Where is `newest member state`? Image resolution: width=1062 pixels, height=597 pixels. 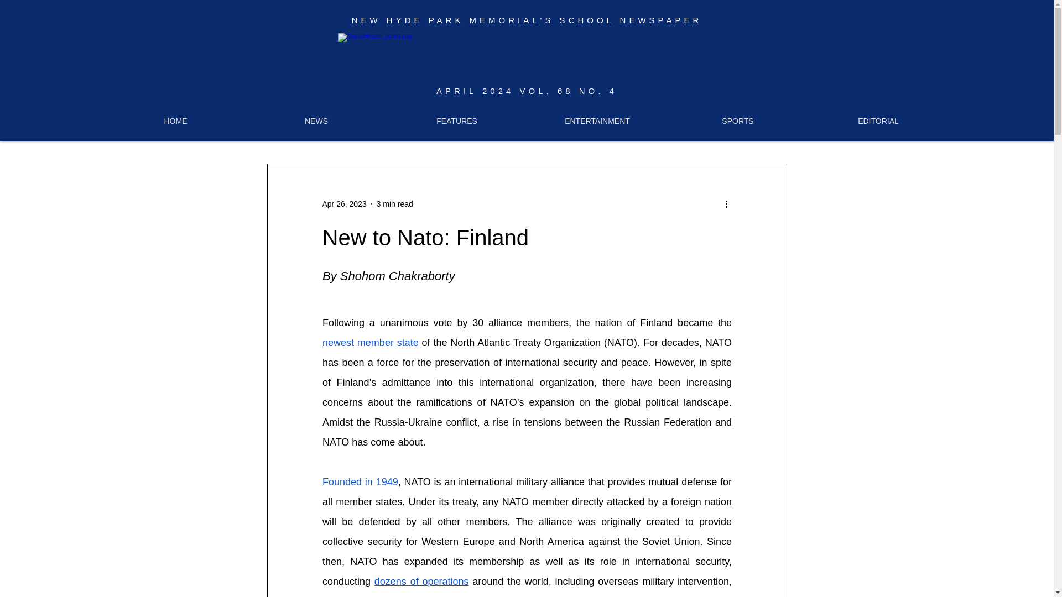
newest member state is located at coordinates (369, 343).